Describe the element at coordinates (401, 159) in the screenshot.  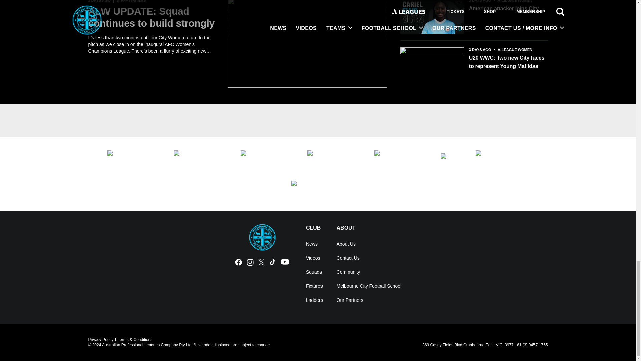
I see `Nissan` at that location.